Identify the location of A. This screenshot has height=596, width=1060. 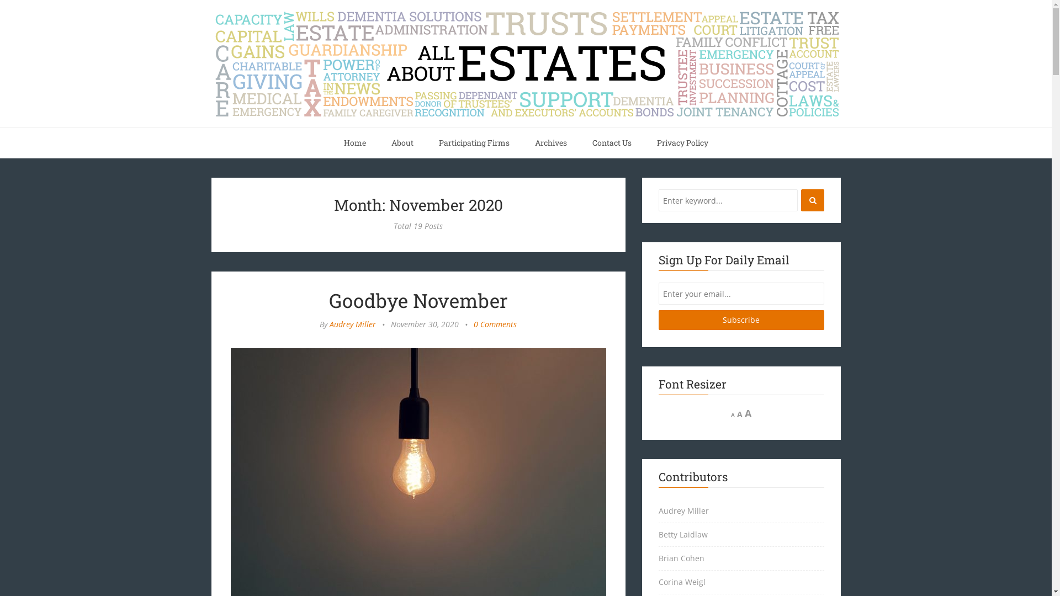
(733, 415).